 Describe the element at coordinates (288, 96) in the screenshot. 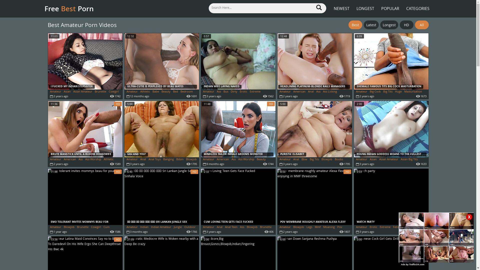

I see `Ass To Mouth` at that location.